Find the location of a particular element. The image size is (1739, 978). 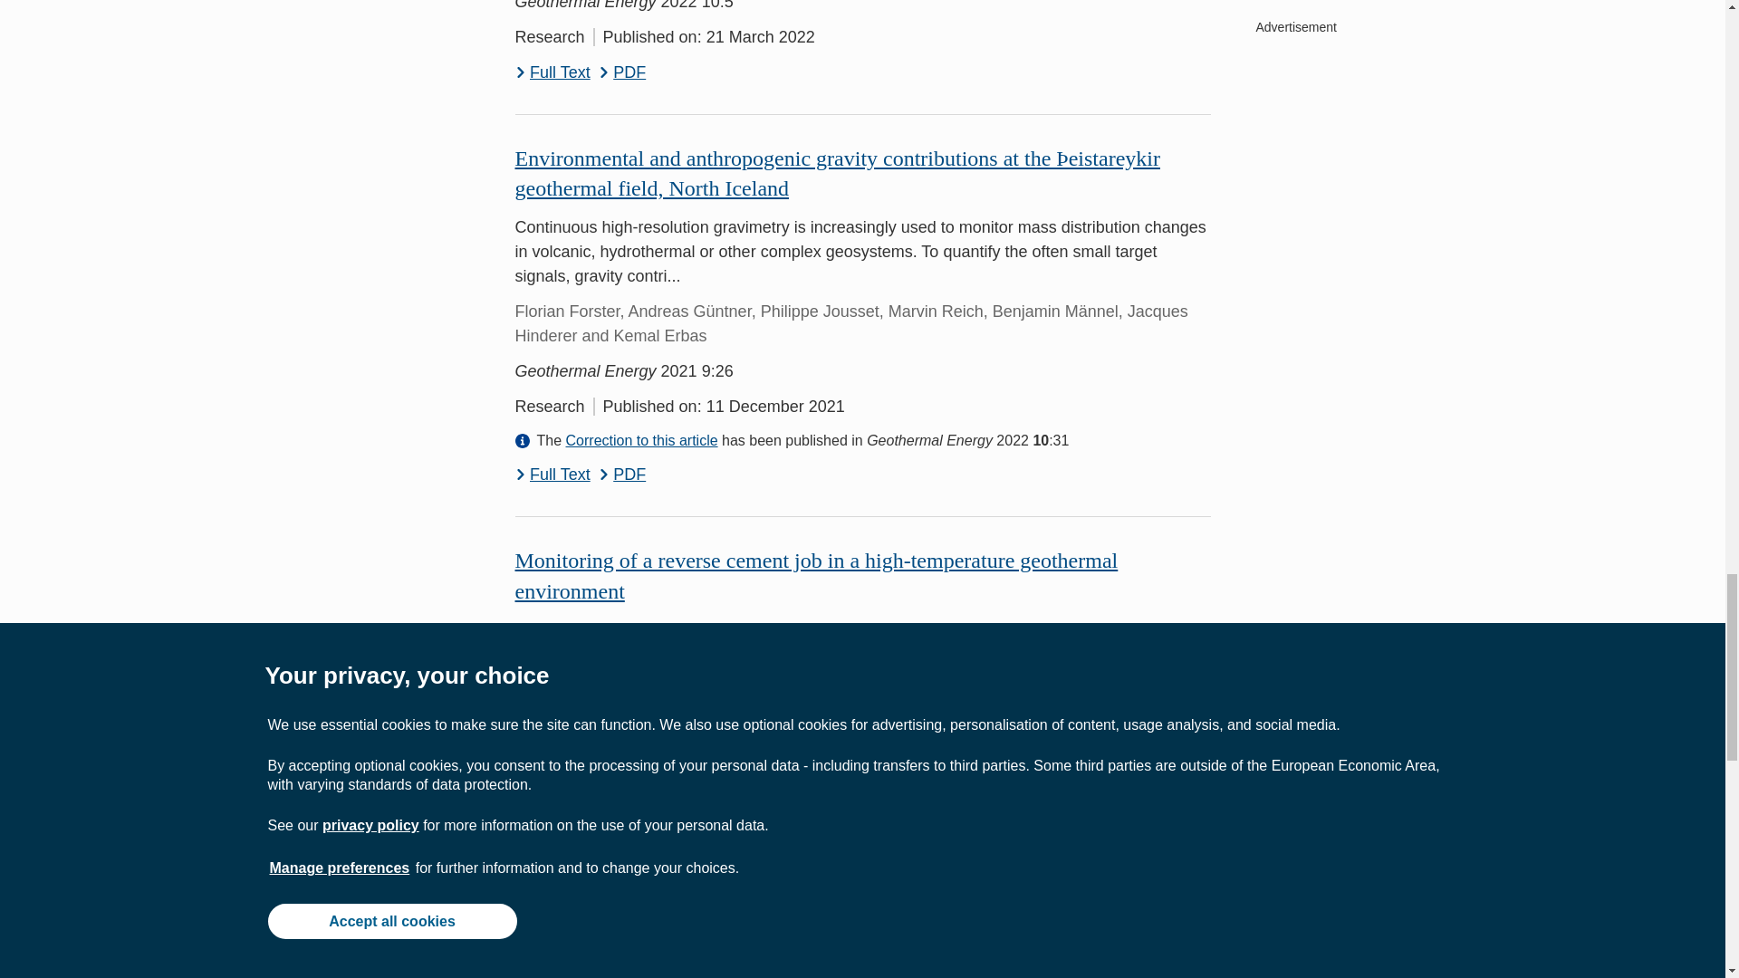

PDF is located at coordinates (622, 475).